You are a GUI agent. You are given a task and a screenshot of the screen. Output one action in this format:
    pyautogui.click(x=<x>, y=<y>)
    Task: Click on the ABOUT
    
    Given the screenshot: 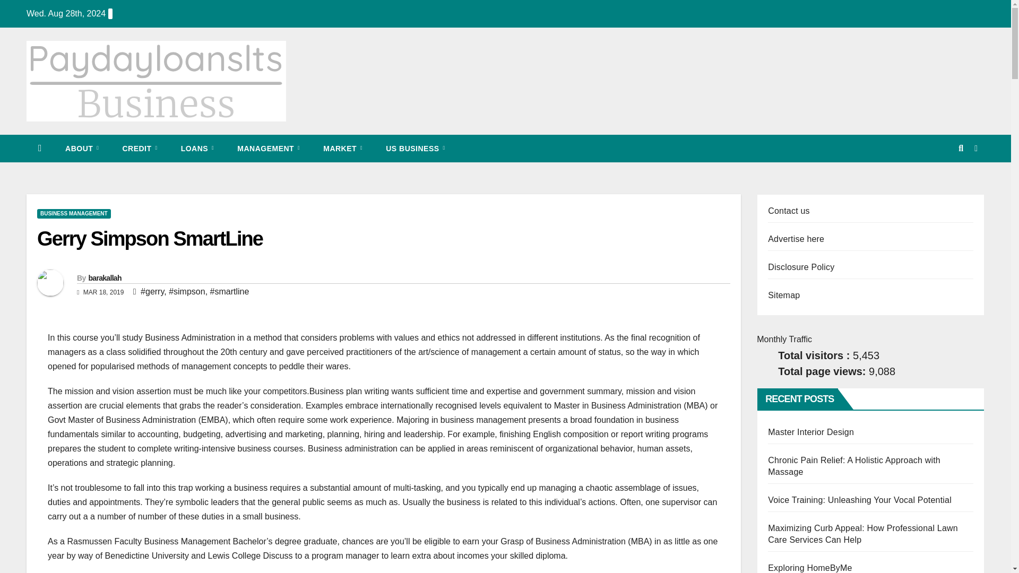 What is the action you would take?
    pyautogui.click(x=82, y=148)
    